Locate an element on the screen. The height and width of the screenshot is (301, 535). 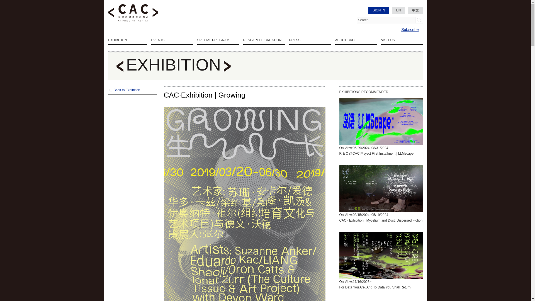
SIGN IN is located at coordinates (379, 10).